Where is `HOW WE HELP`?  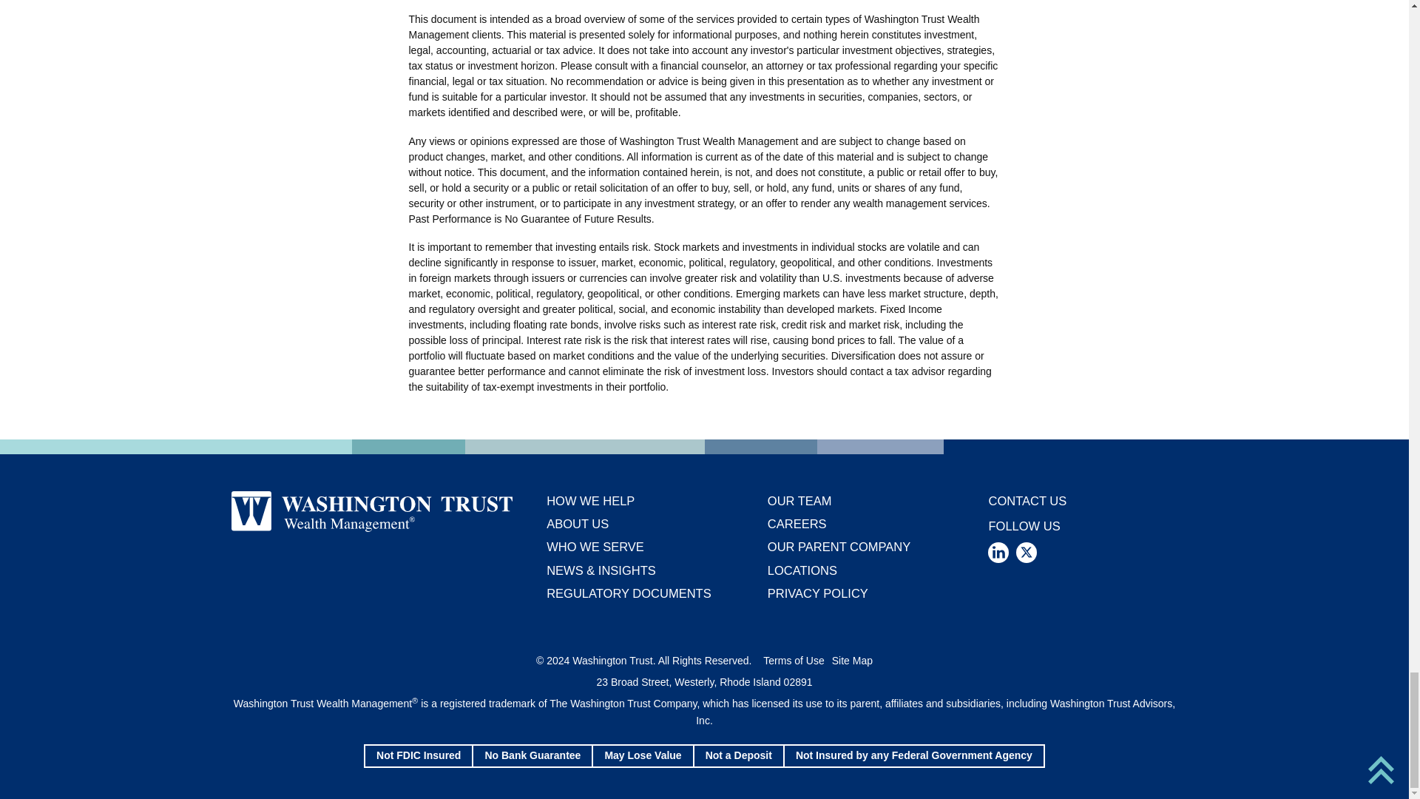
HOW WE HELP is located at coordinates (590, 500).